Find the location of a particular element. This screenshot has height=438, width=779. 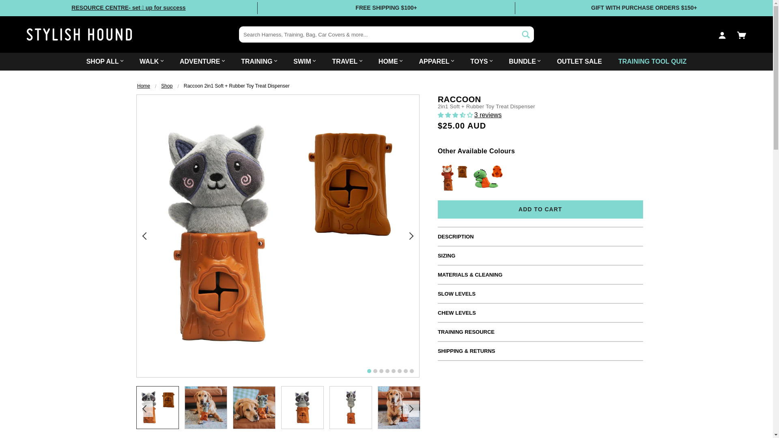

Add to Cart is located at coordinates (540, 209).